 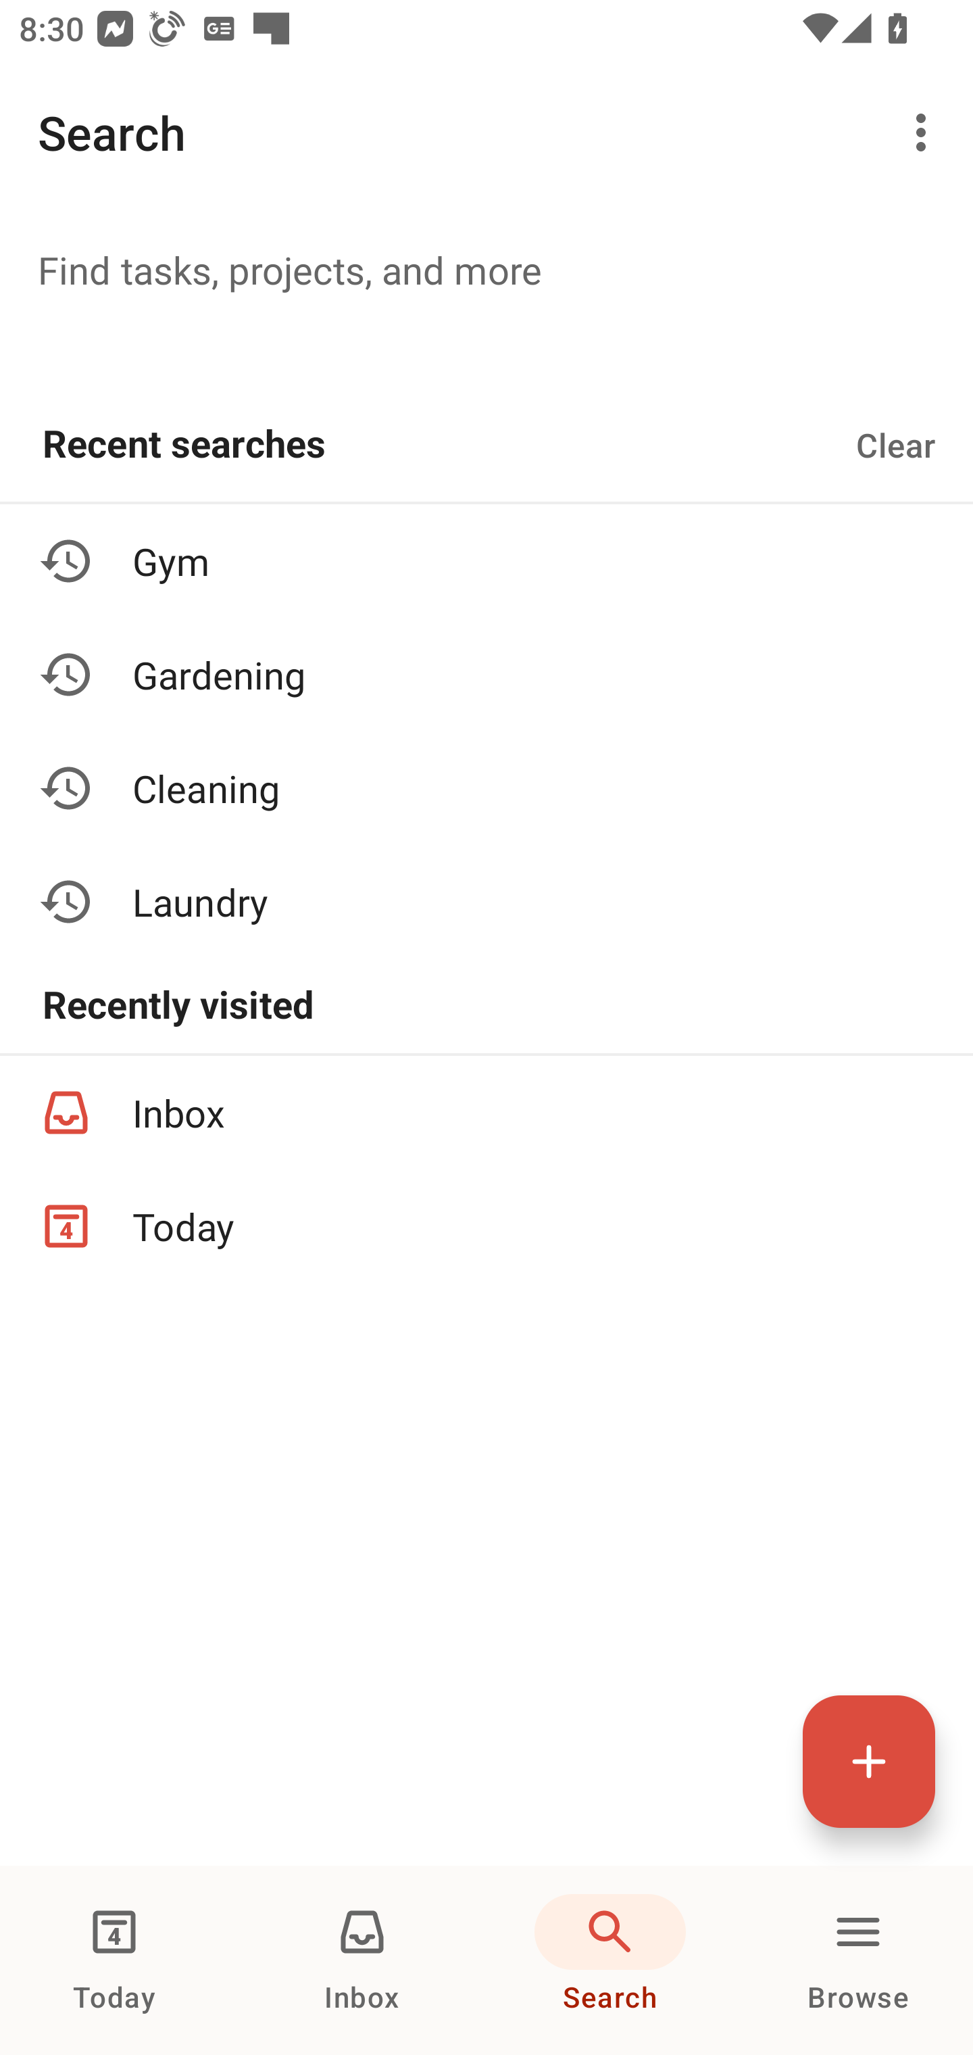 What do you see at coordinates (926, 132) in the screenshot?
I see `More options` at bounding box center [926, 132].